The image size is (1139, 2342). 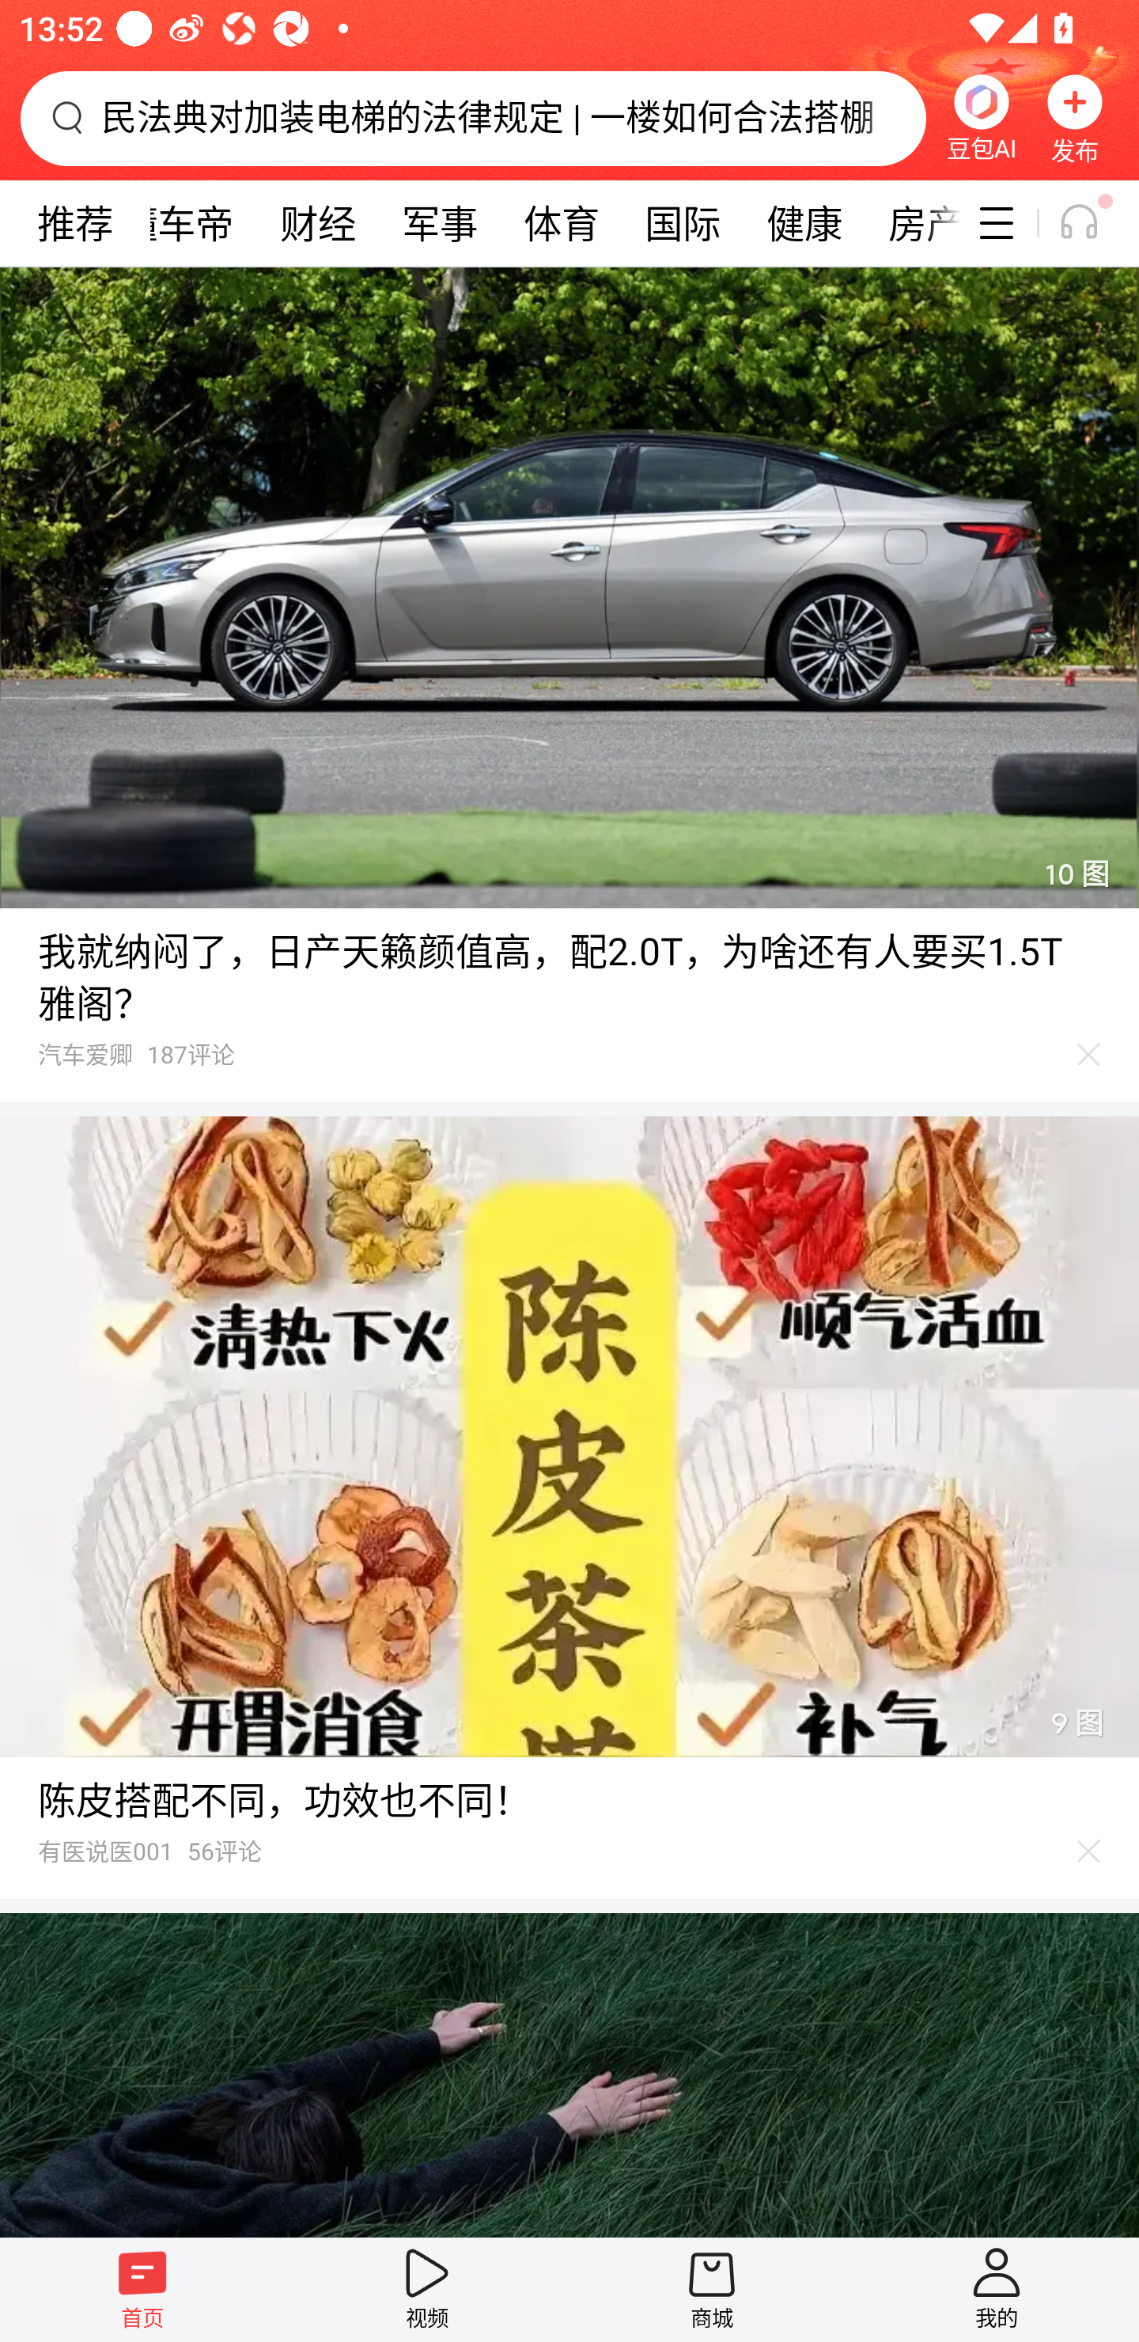 I want to click on 发布 发布，按钮, so click(x=1075, y=118).